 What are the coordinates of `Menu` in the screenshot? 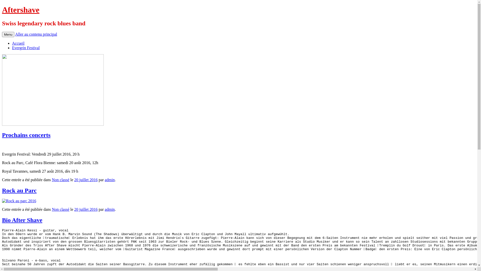 It's located at (8, 35).